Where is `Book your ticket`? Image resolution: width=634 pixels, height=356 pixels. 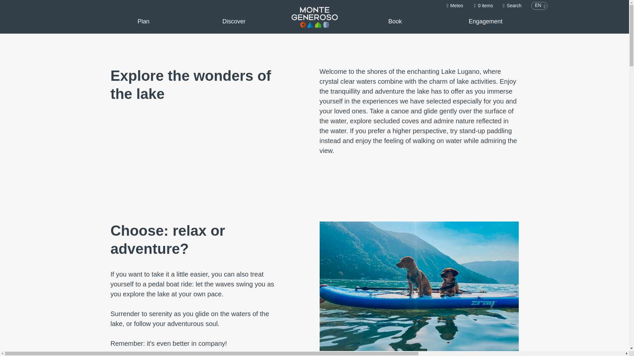
Book your ticket is located at coordinates (401, 40).